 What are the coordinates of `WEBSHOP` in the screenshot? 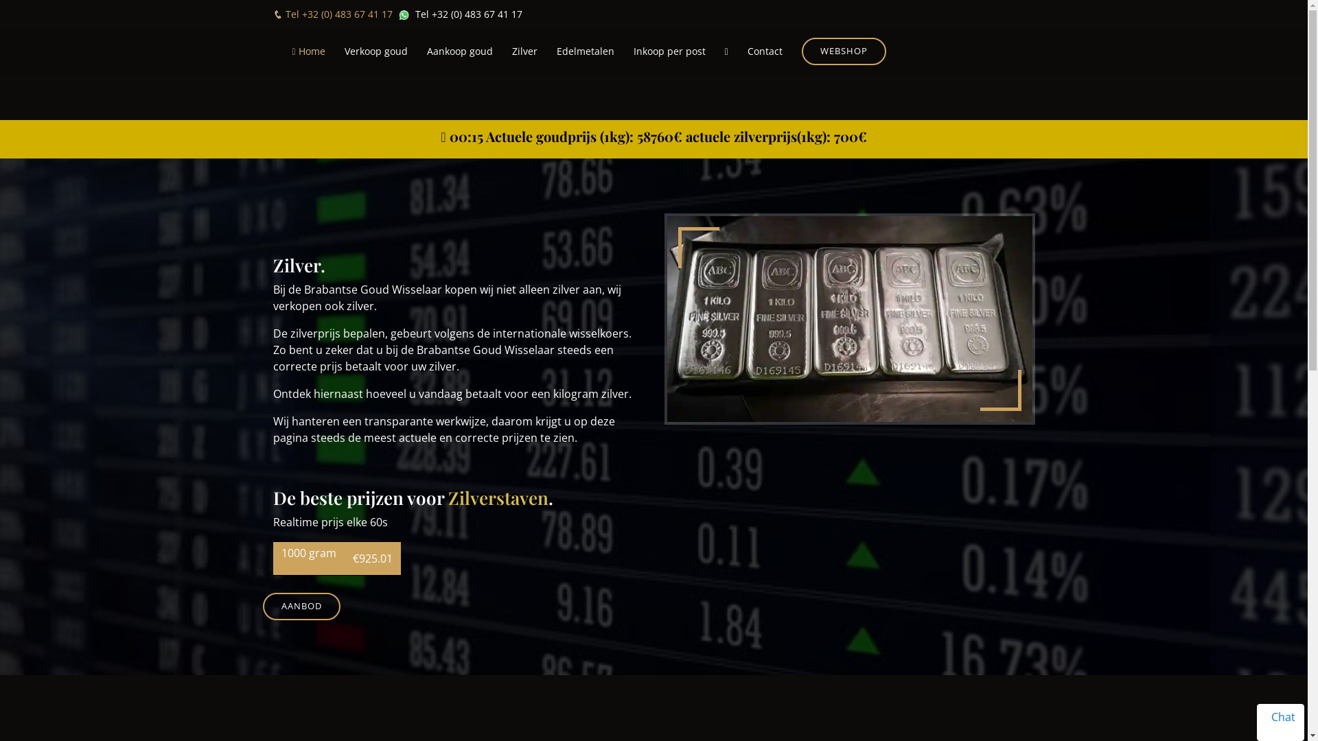 It's located at (844, 51).